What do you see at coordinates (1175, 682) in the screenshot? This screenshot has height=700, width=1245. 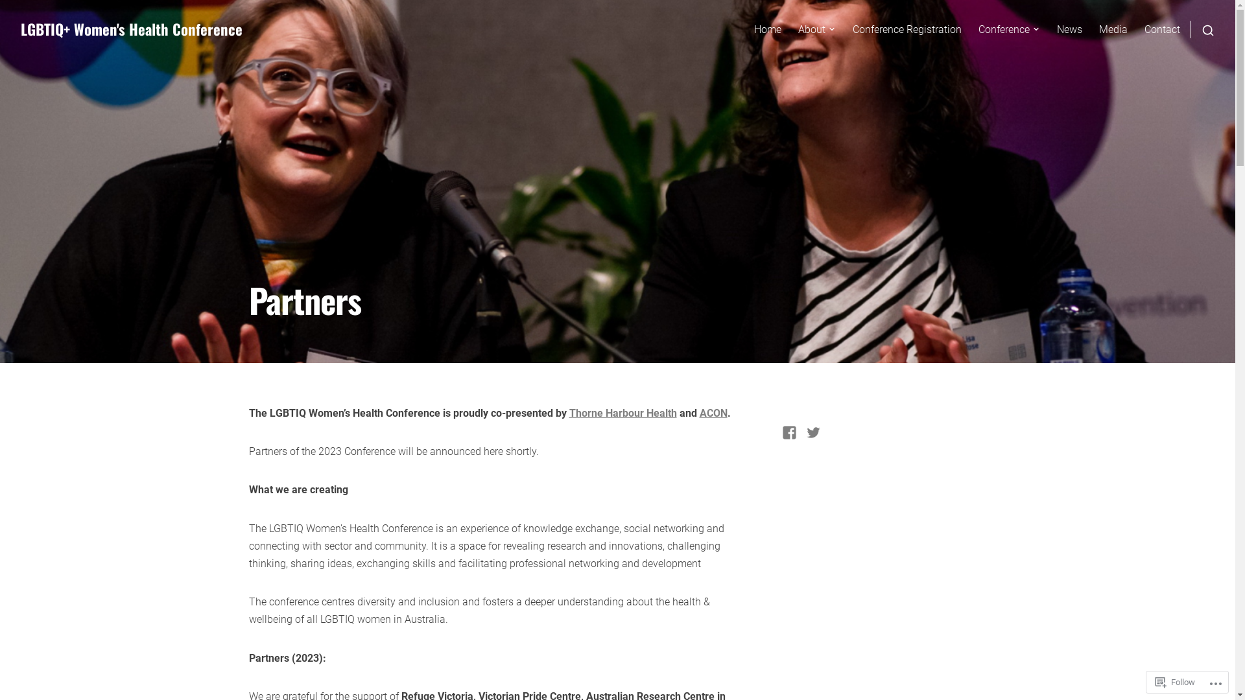 I see `Follow` at bounding box center [1175, 682].